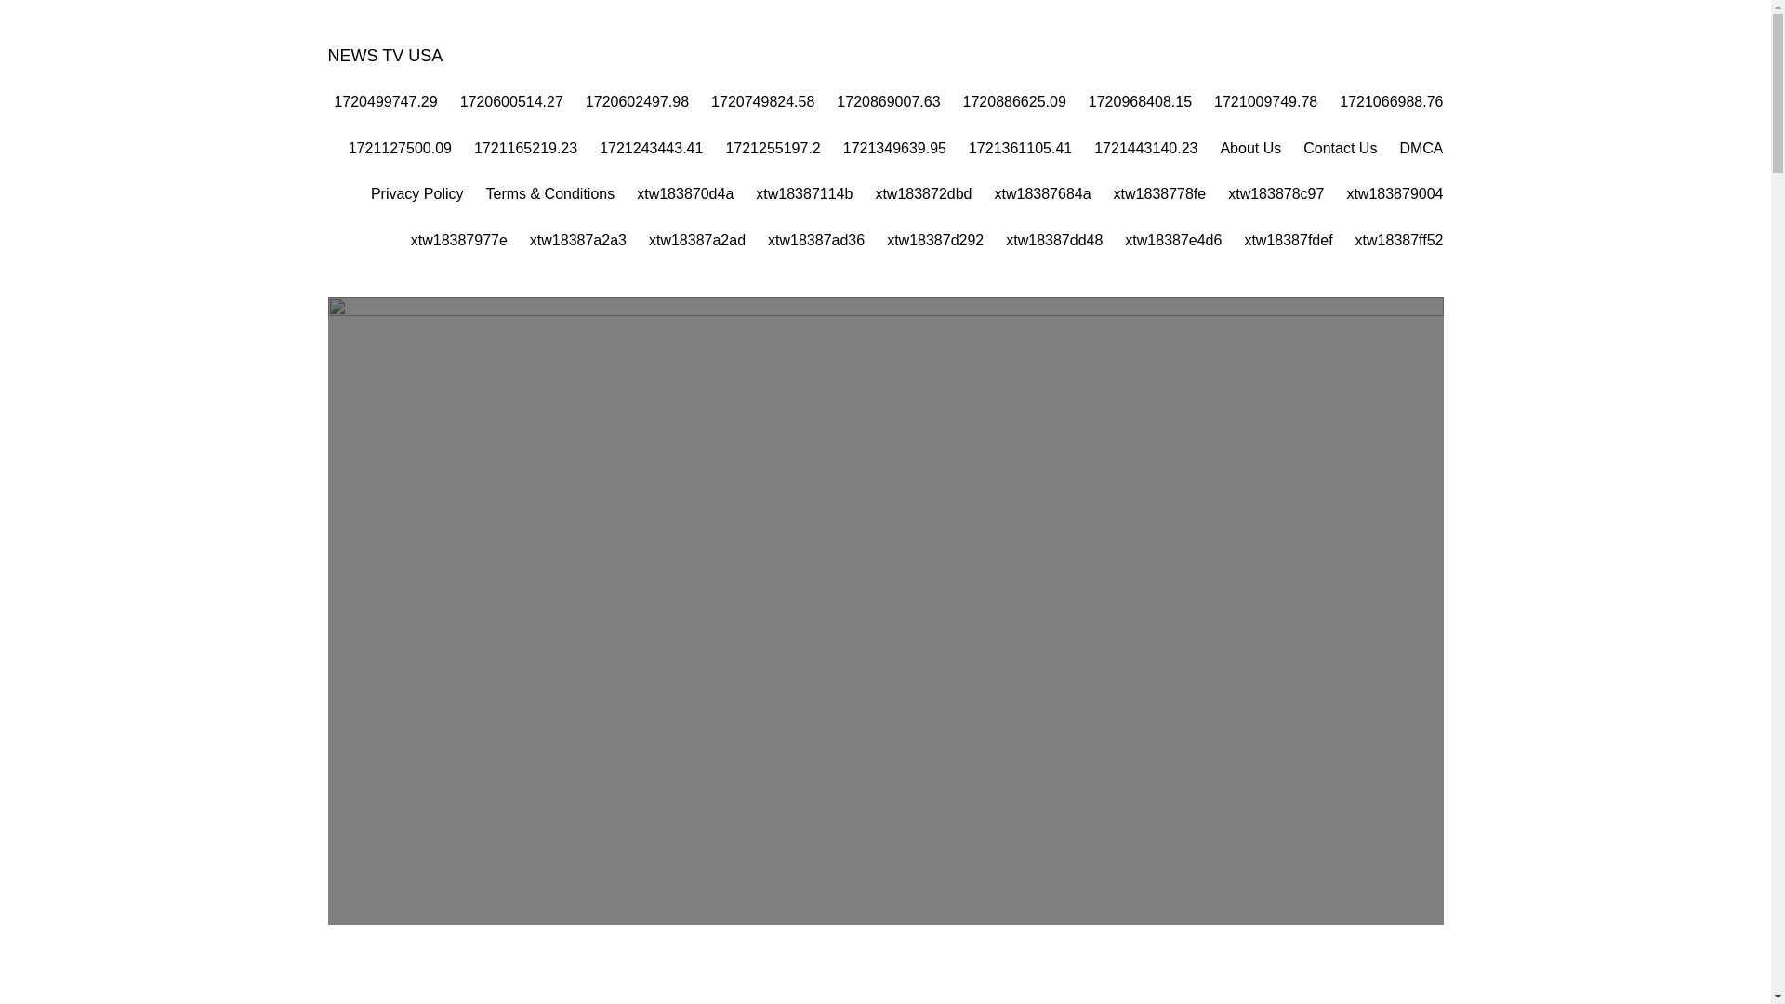 Image resolution: width=1785 pixels, height=1004 pixels. Describe the element at coordinates (762, 102) in the screenshot. I see `1720749824.58` at that location.